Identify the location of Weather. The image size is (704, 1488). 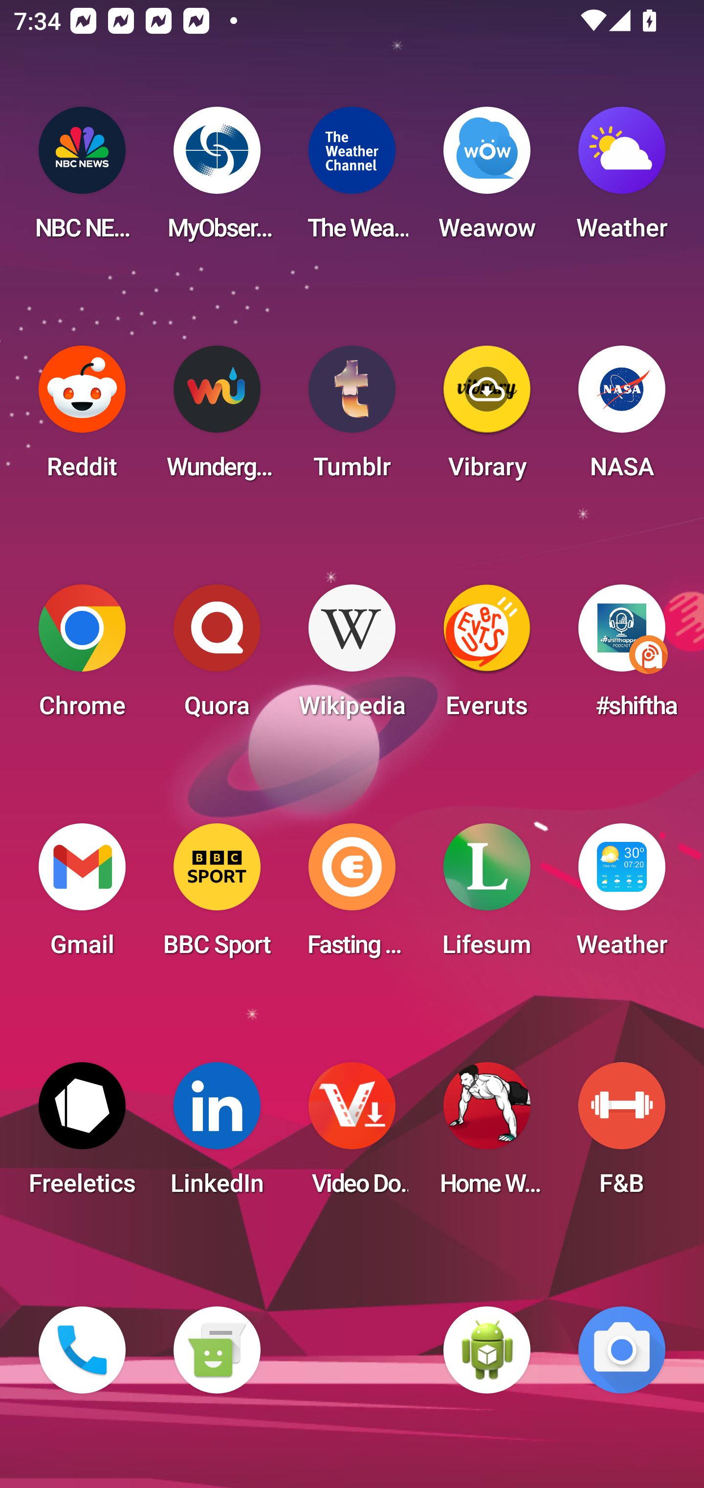
(622, 896).